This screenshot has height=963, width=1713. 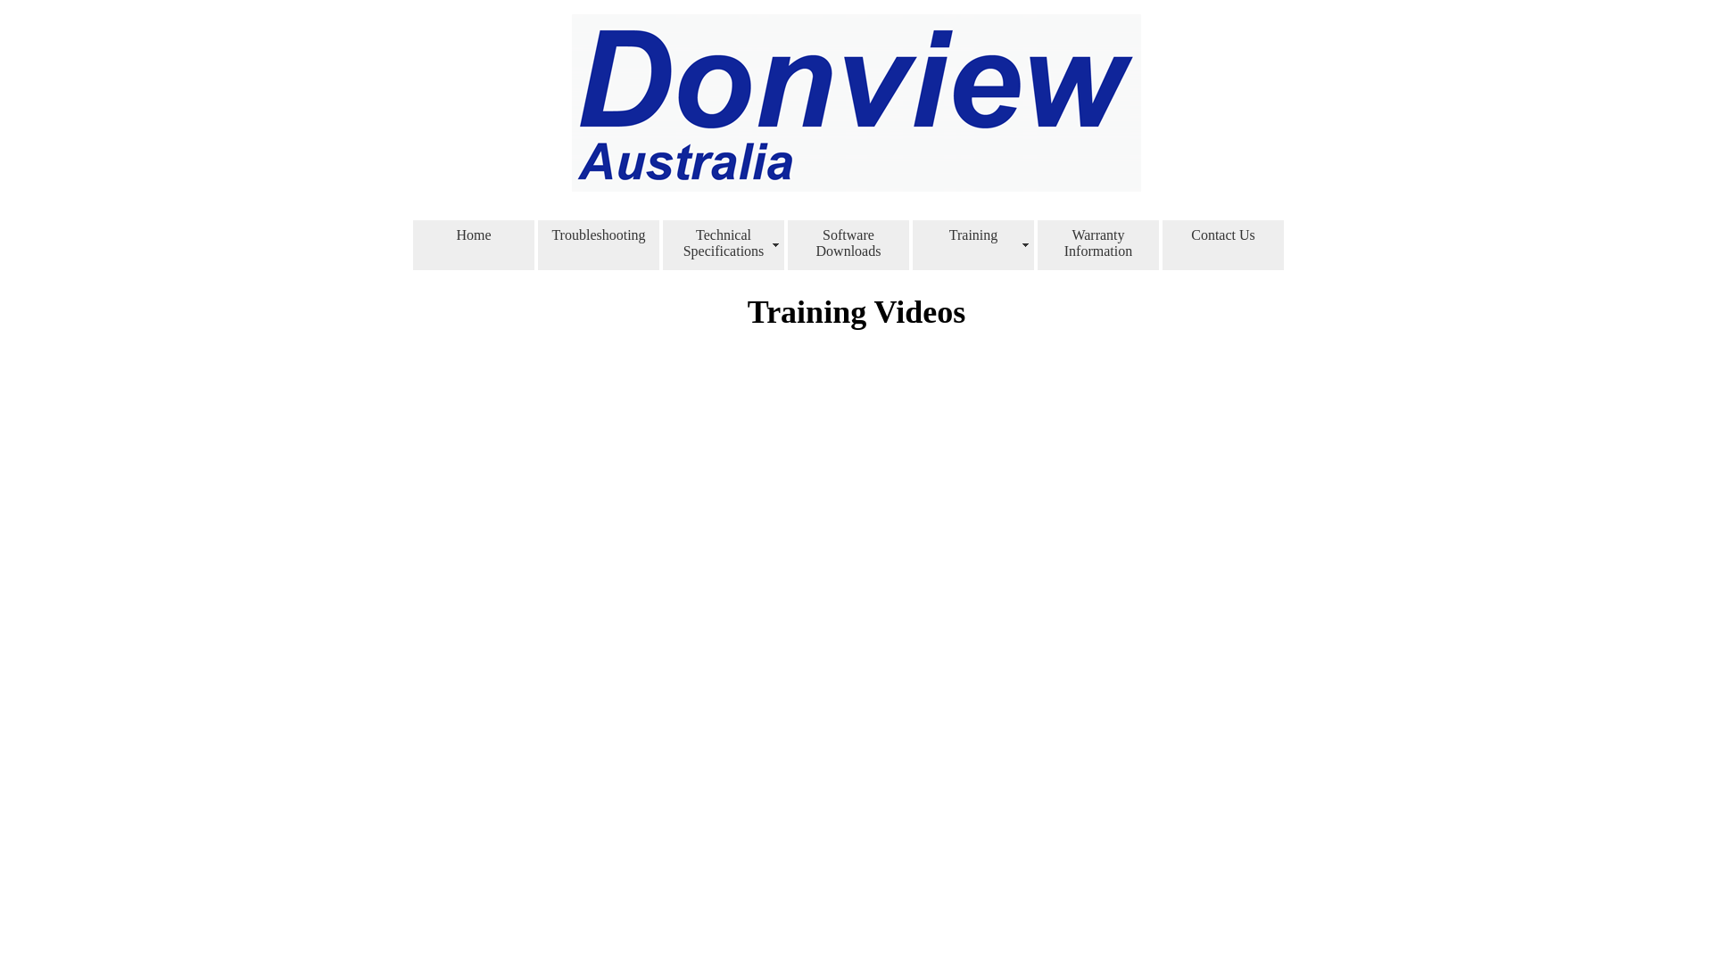 What do you see at coordinates (724, 245) in the screenshot?
I see `Technical Specifications` at bounding box center [724, 245].